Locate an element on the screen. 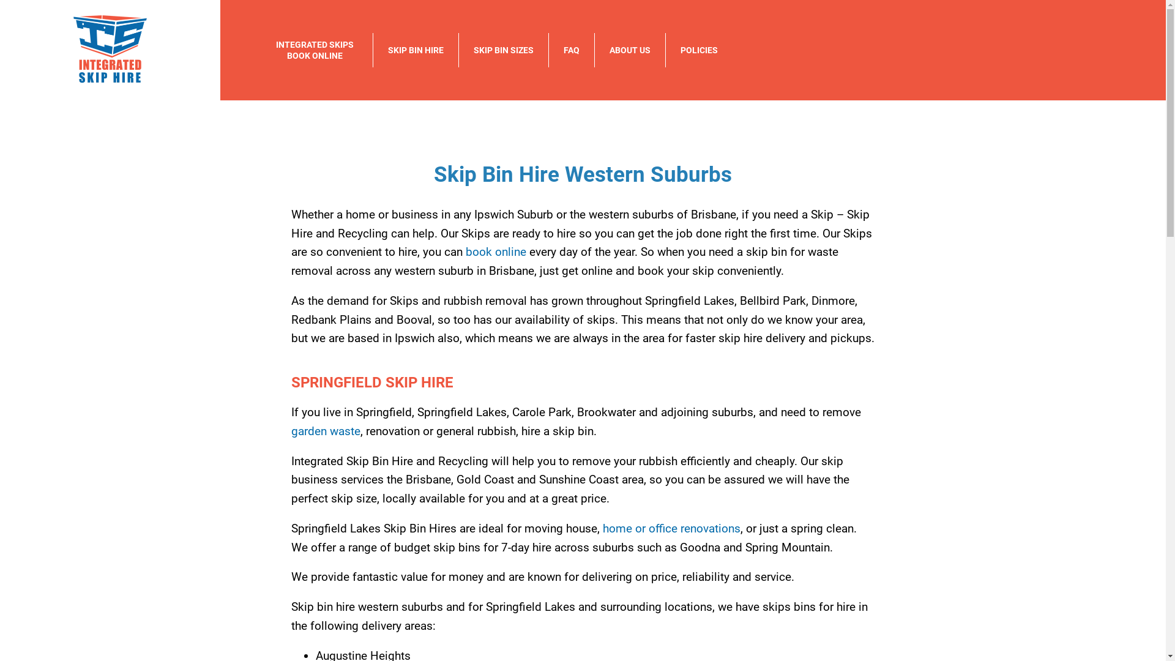 Image resolution: width=1175 pixels, height=661 pixels. garden waste is located at coordinates (326, 431).